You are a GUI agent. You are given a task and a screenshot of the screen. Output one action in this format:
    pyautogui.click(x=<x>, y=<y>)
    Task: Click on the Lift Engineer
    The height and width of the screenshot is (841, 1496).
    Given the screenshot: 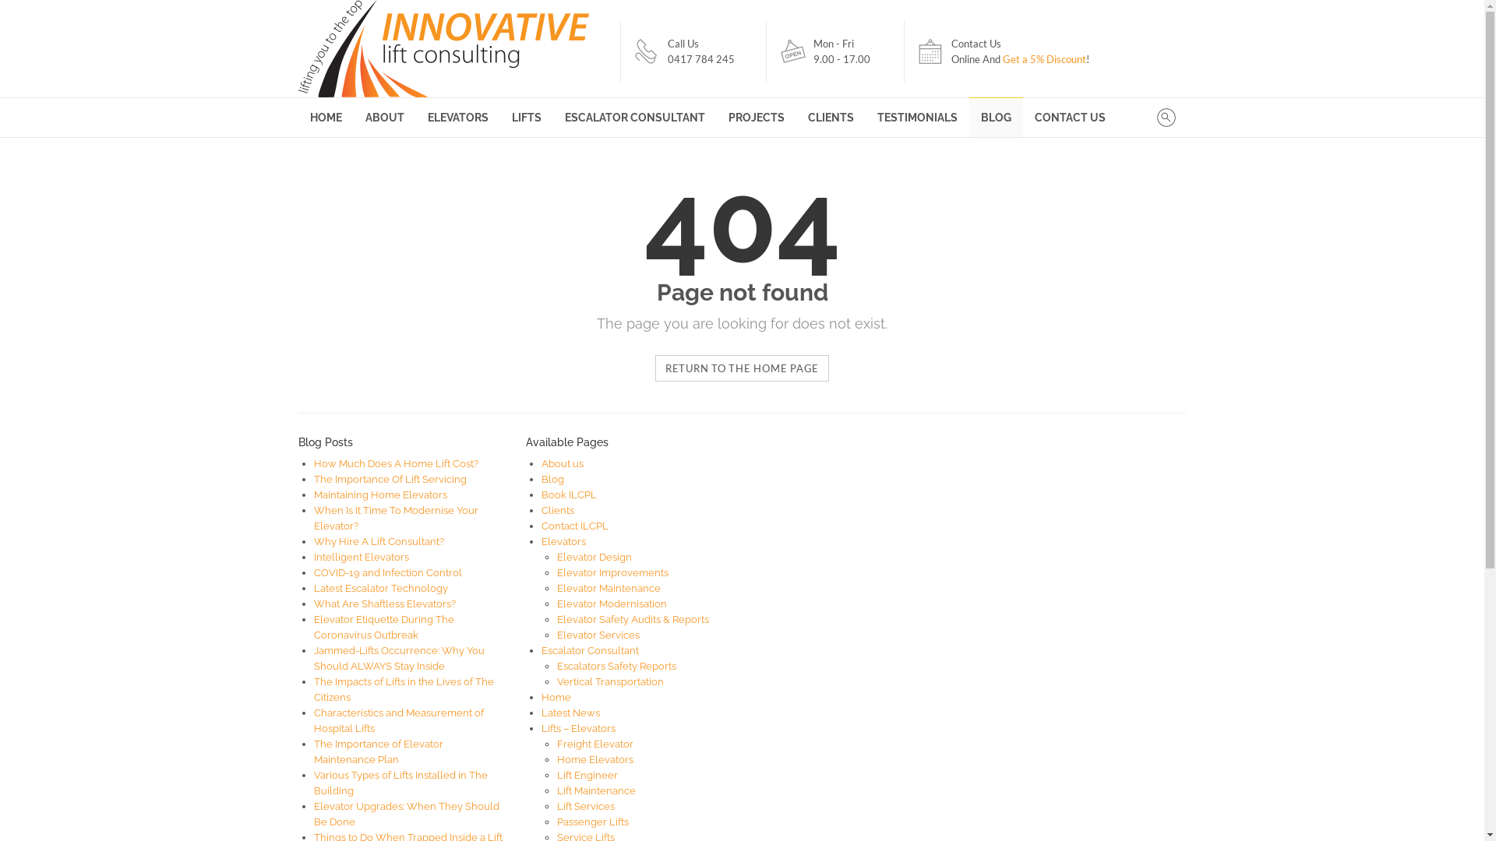 What is the action you would take?
    pyautogui.click(x=587, y=776)
    